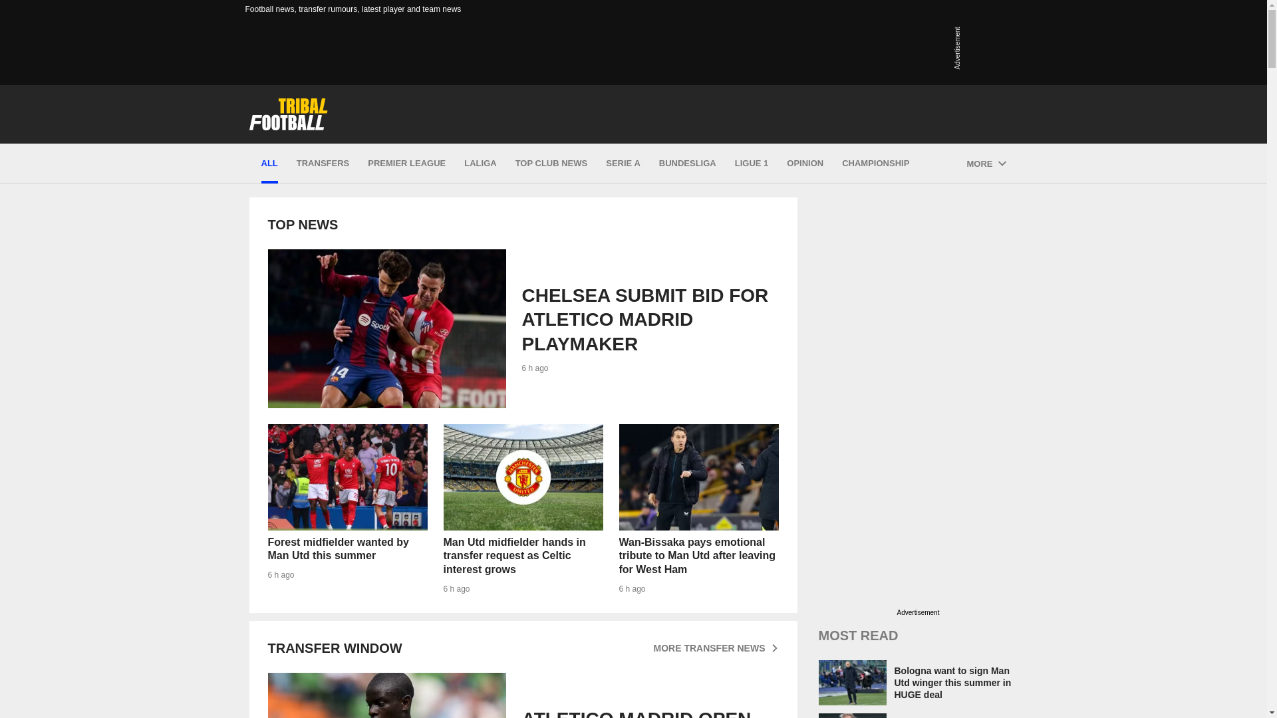 The height and width of the screenshot is (718, 1277). I want to click on Atletico Madrid open talks with Al Ittihad midfielder Kante, so click(347, 509).